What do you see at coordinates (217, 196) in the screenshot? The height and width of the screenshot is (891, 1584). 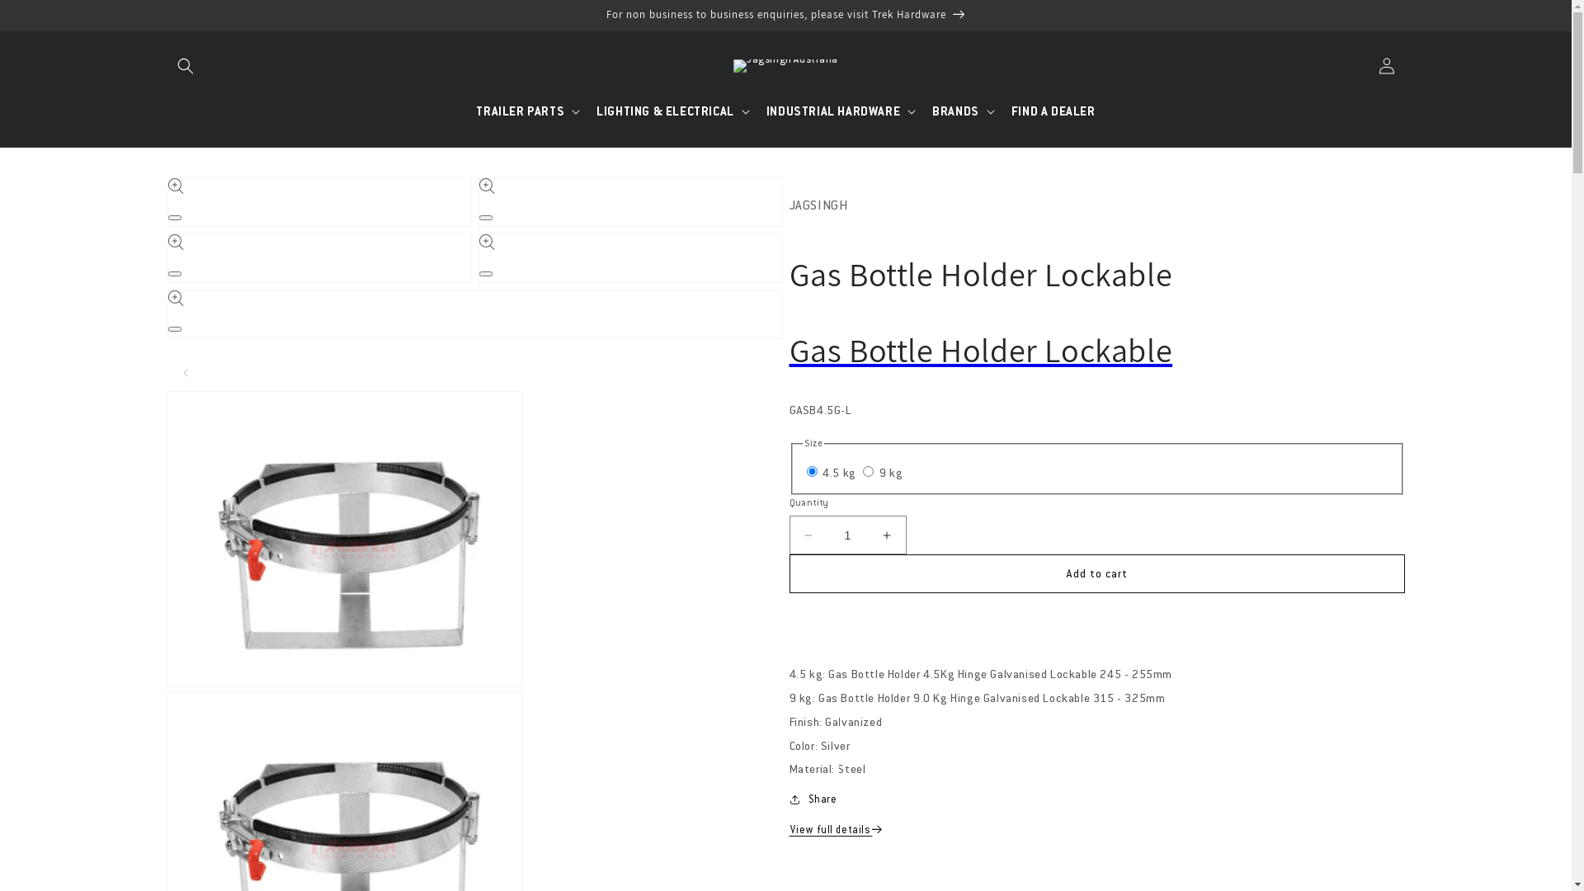 I see `Skip to product information` at bounding box center [217, 196].